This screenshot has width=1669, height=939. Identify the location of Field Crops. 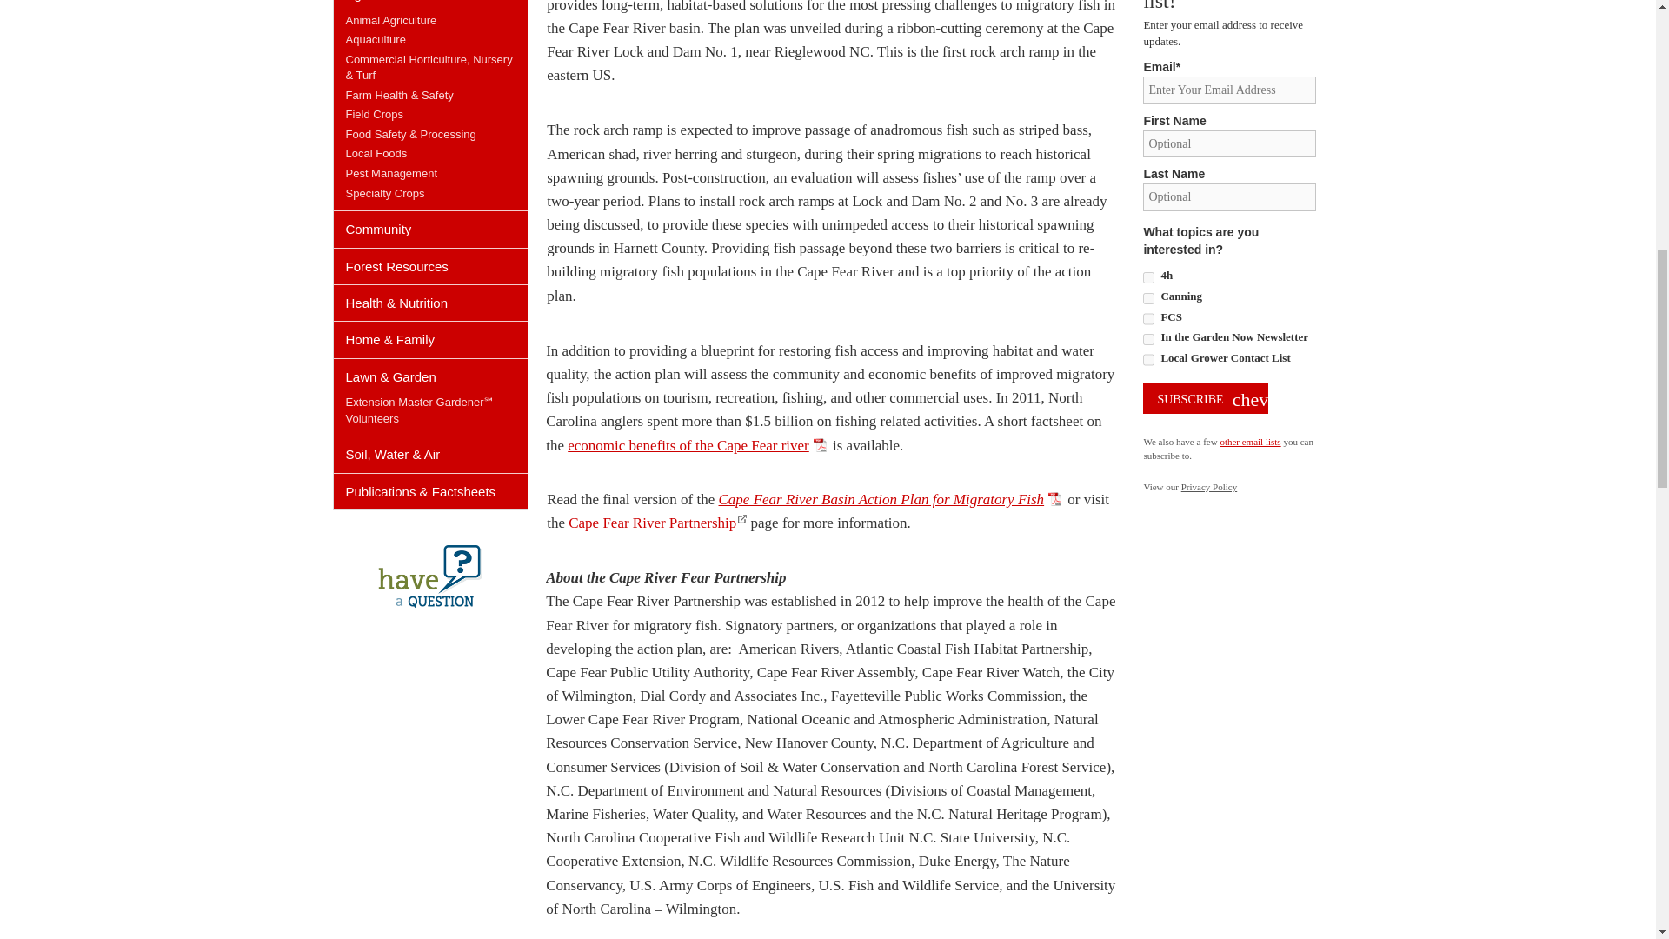
(374, 115).